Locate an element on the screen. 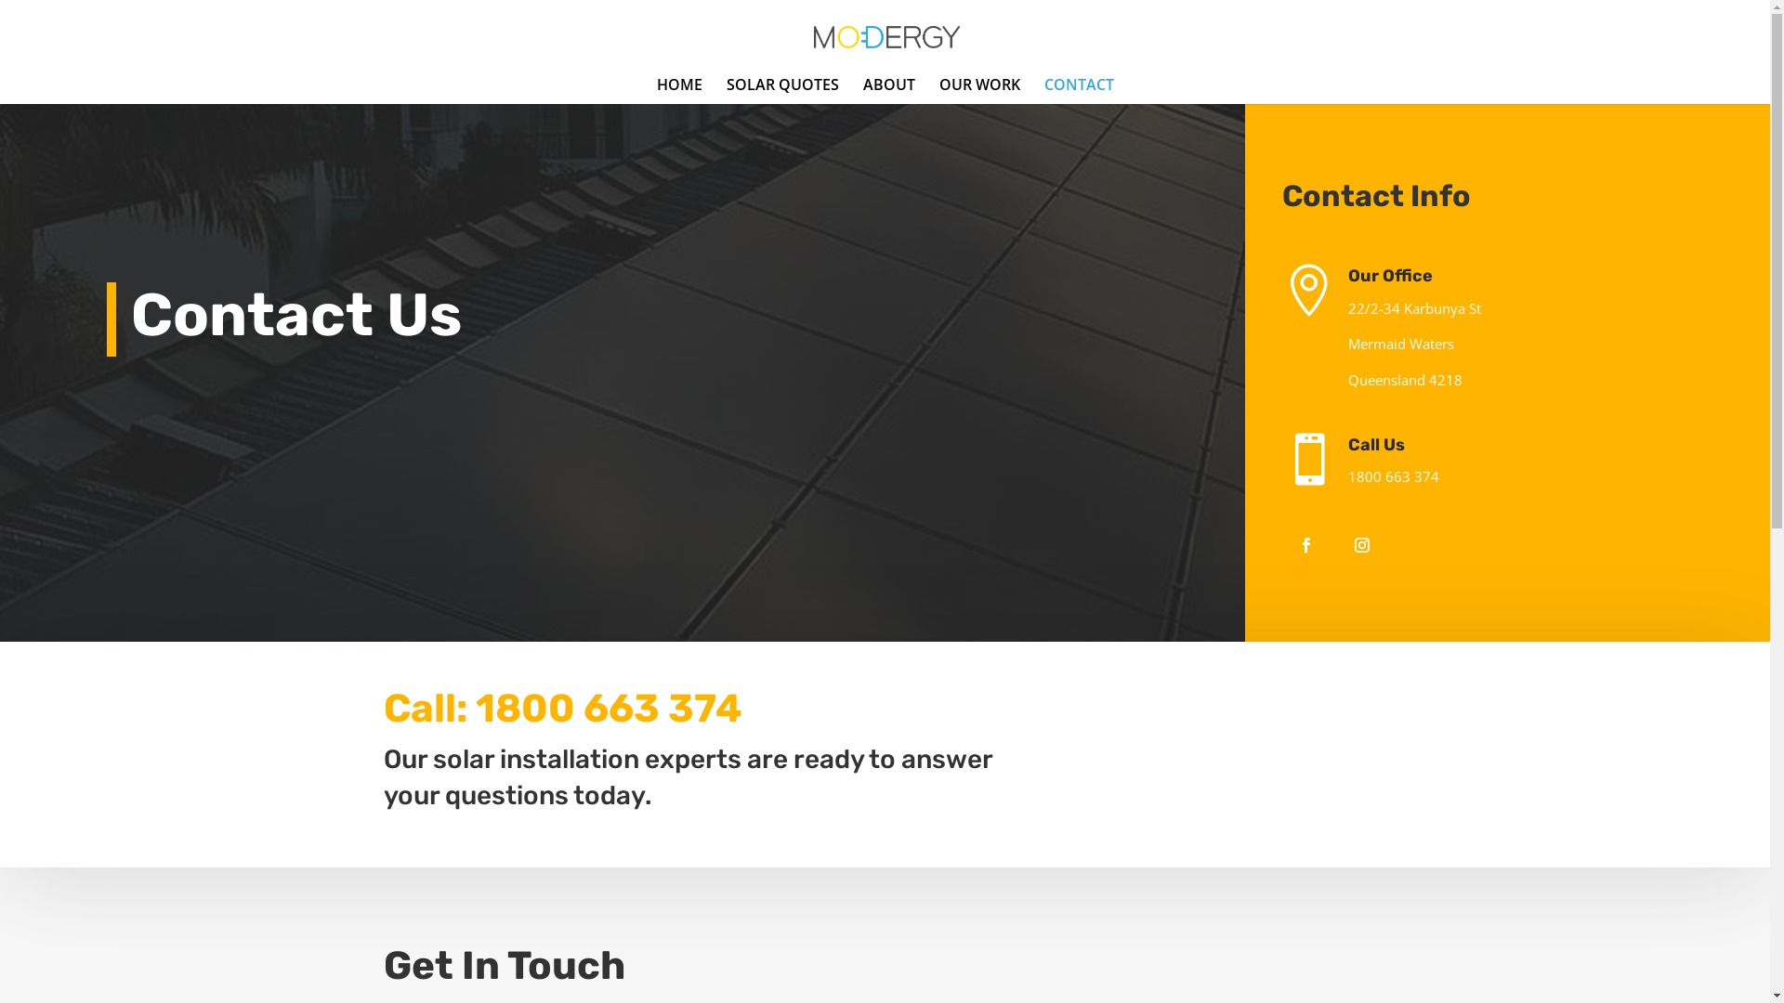 This screenshot has width=1784, height=1003. OUR WORK is located at coordinates (978, 91).